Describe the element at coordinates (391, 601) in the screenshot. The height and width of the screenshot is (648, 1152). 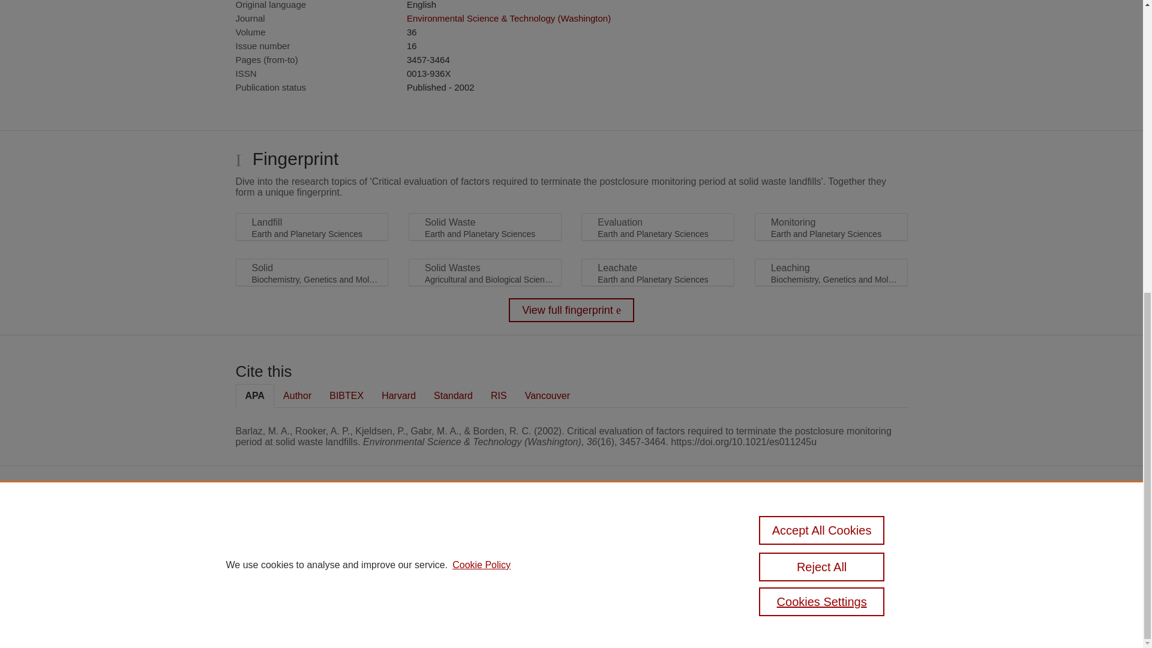
I see `Cookies Settings` at that location.